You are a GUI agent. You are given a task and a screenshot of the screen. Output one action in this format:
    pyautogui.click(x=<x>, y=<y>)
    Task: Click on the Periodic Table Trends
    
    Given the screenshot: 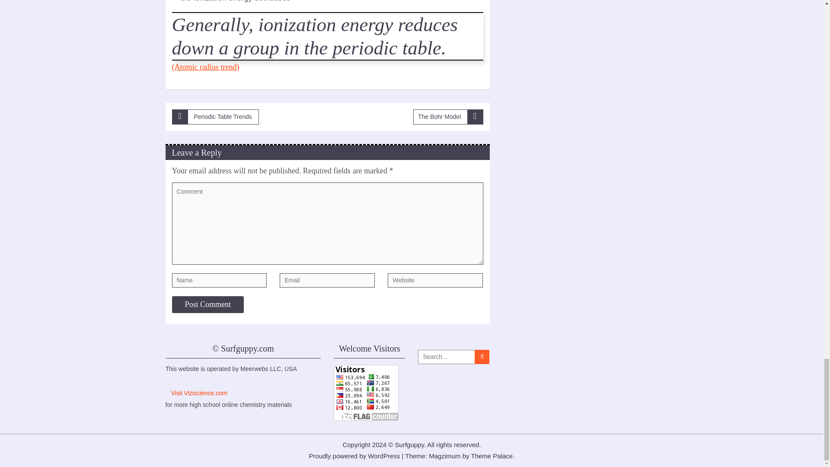 What is the action you would take?
    pyautogui.click(x=215, y=117)
    